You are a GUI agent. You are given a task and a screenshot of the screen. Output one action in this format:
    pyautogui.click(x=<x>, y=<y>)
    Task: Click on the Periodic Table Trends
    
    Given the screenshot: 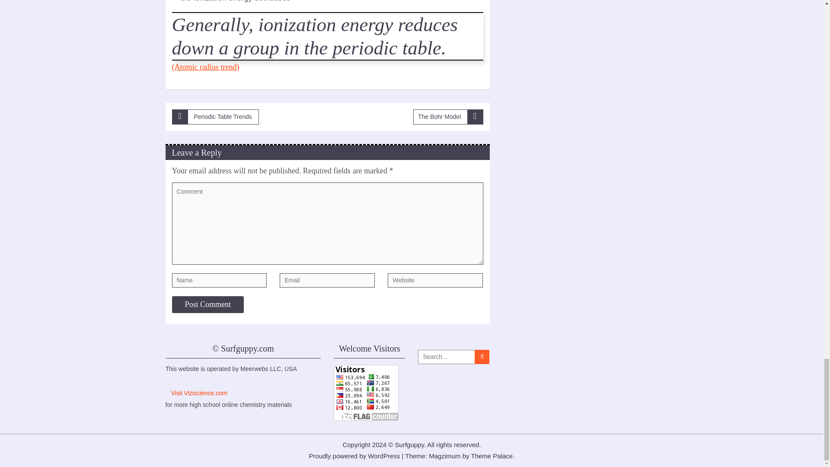 What is the action you would take?
    pyautogui.click(x=215, y=117)
    